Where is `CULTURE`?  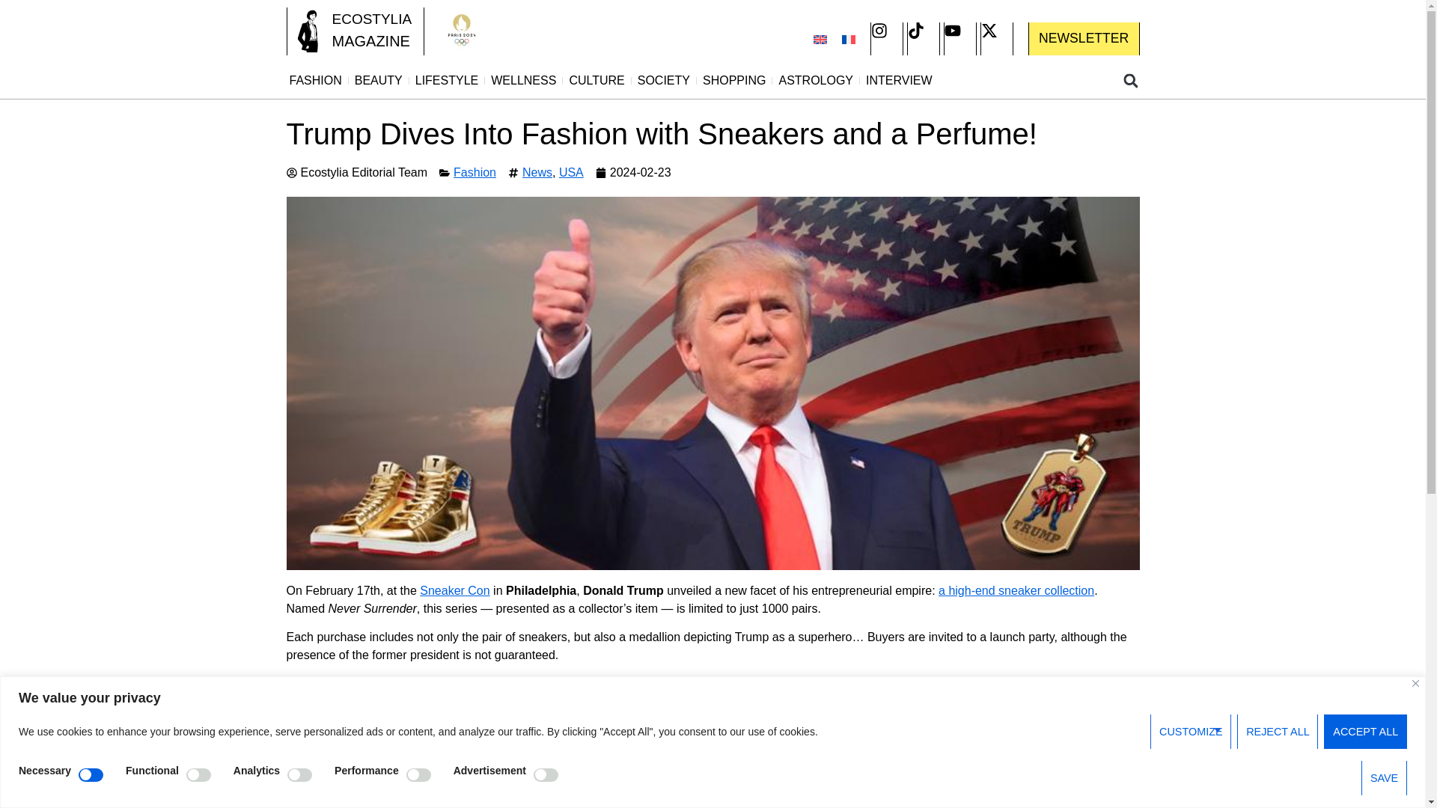
CULTURE is located at coordinates (596, 81).